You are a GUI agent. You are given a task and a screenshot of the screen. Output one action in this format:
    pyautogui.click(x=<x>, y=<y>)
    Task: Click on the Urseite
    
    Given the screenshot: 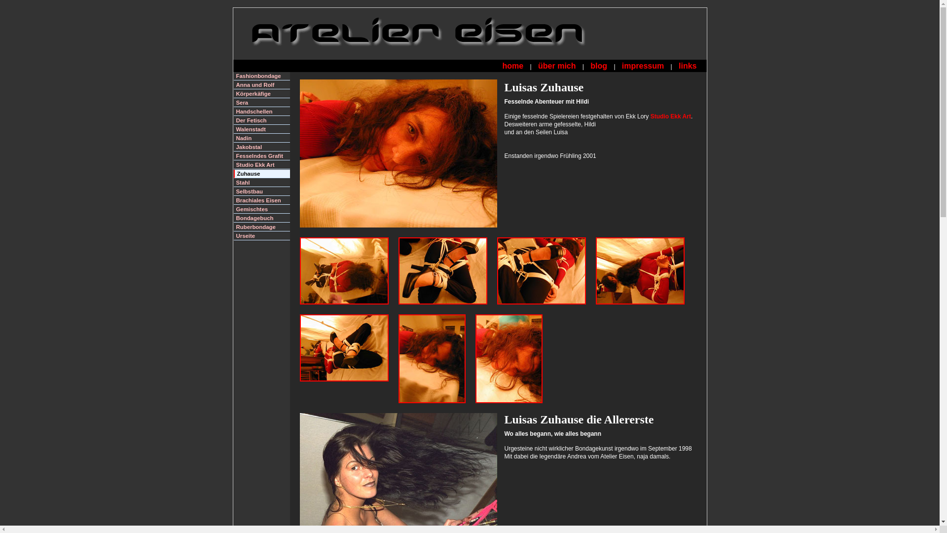 What is the action you would take?
    pyautogui.click(x=262, y=236)
    